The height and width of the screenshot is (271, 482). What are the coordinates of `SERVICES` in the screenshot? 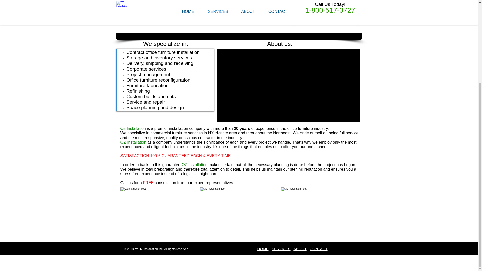 It's located at (281, 249).